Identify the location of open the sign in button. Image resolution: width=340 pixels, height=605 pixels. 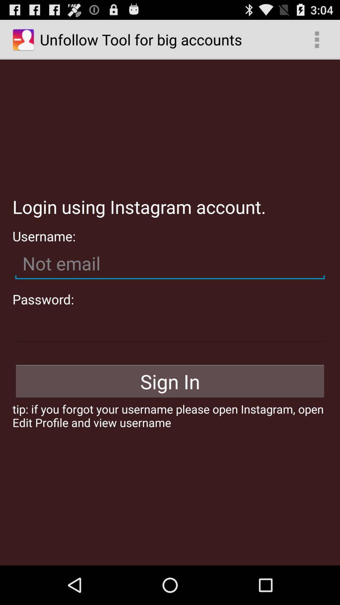
(170, 381).